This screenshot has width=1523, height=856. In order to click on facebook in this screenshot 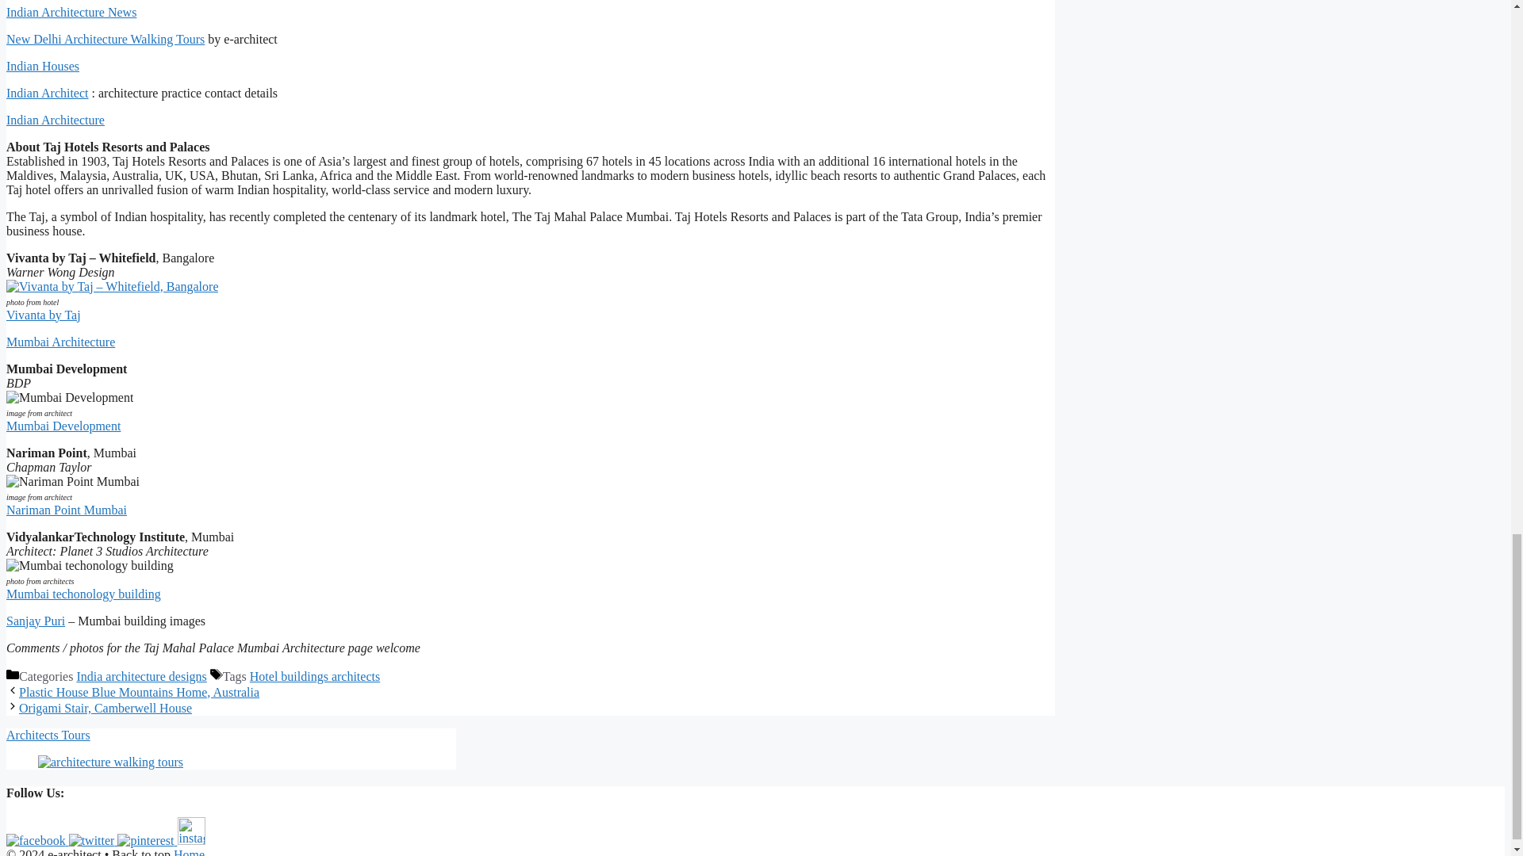, I will do `click(35, 840)`.